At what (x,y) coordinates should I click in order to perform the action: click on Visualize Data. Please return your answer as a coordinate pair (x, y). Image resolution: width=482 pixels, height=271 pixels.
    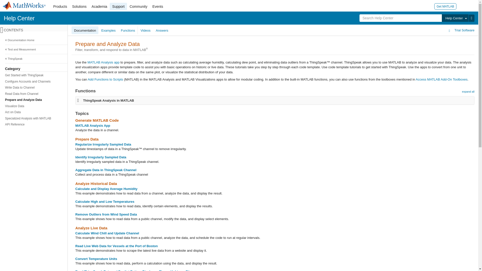
    Looking at the image, I should click on (238, 106).